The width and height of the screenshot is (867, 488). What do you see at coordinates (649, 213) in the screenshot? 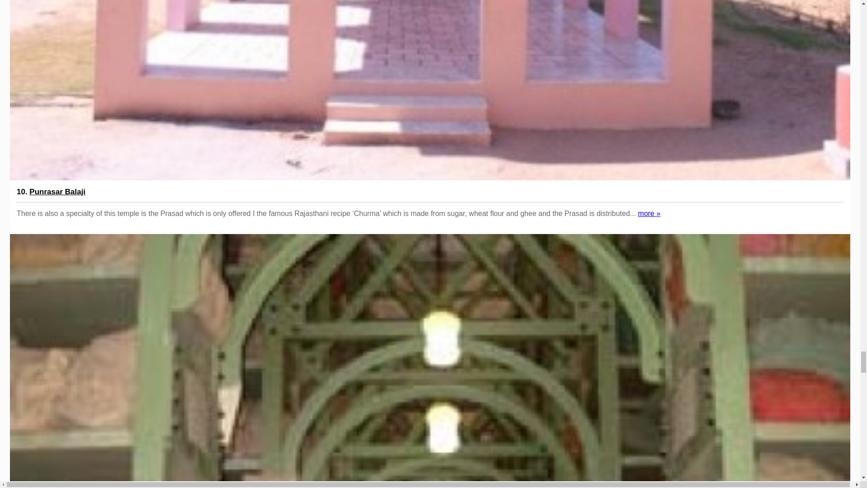
I see `Punrasar Balaji` at bounding box center [649, 213].